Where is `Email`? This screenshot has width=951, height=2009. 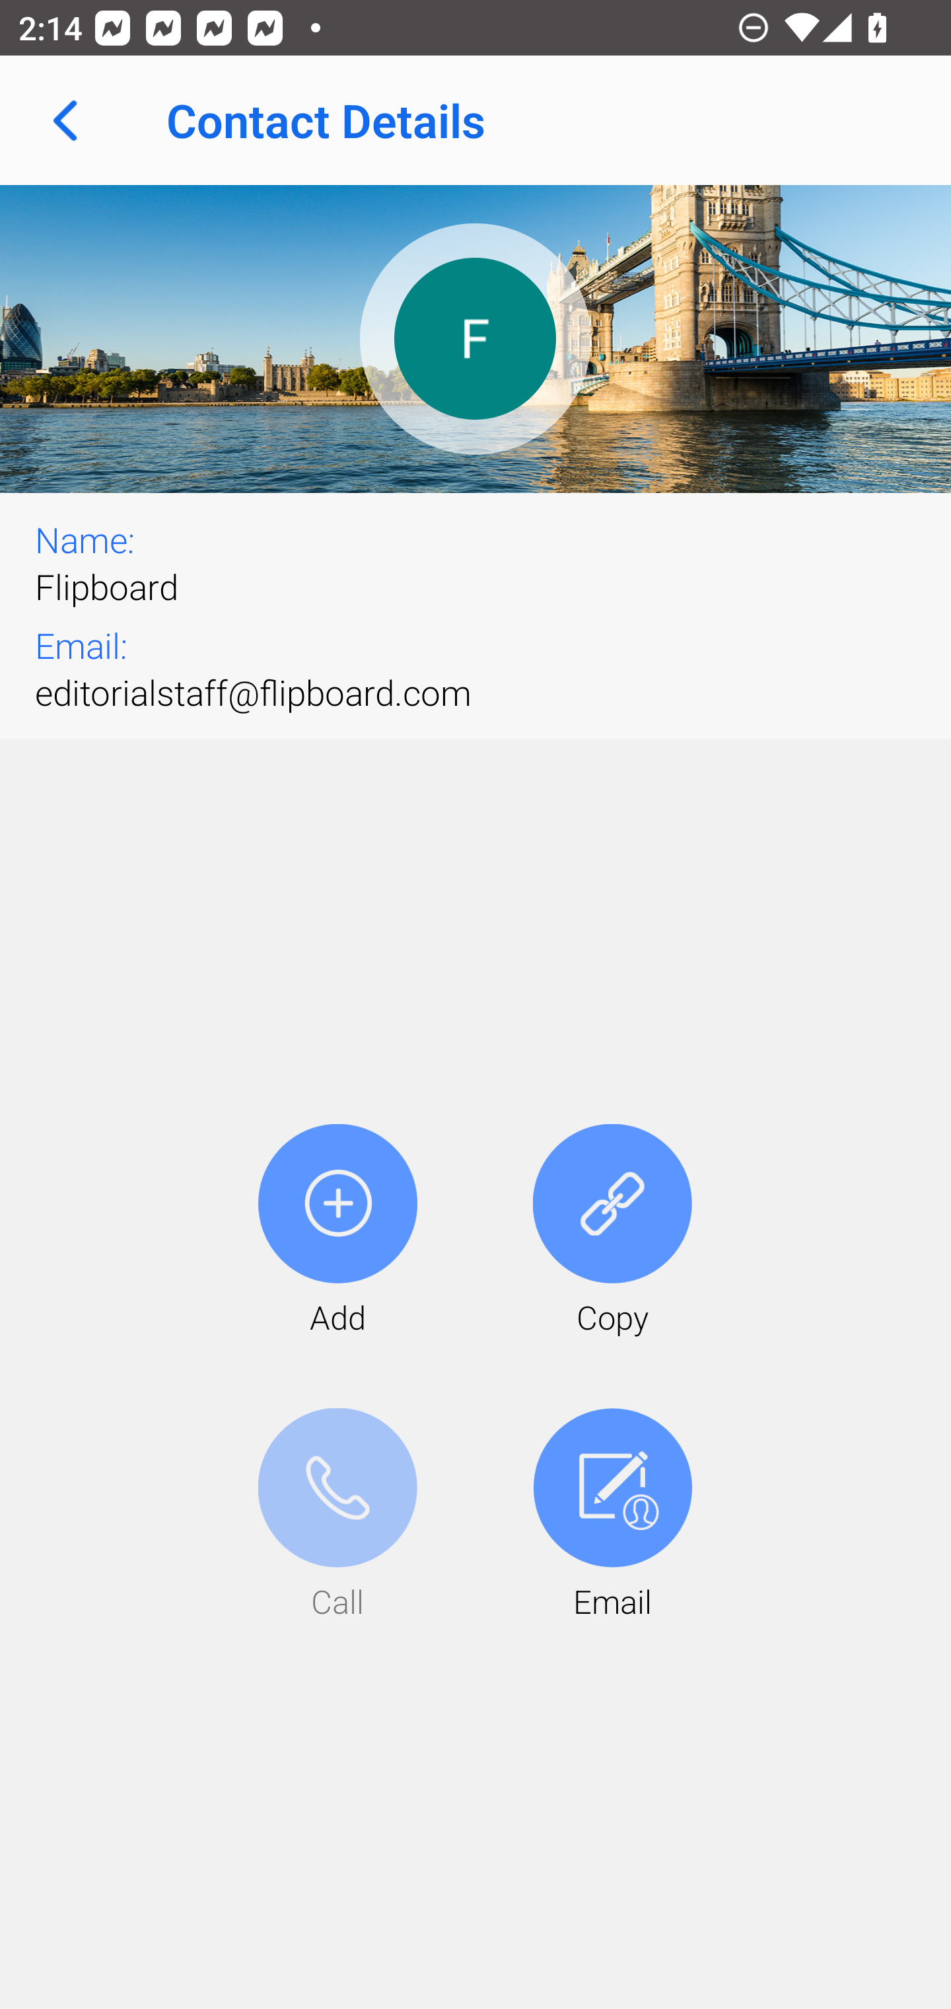 Email is located at coordinates (612, 1516).